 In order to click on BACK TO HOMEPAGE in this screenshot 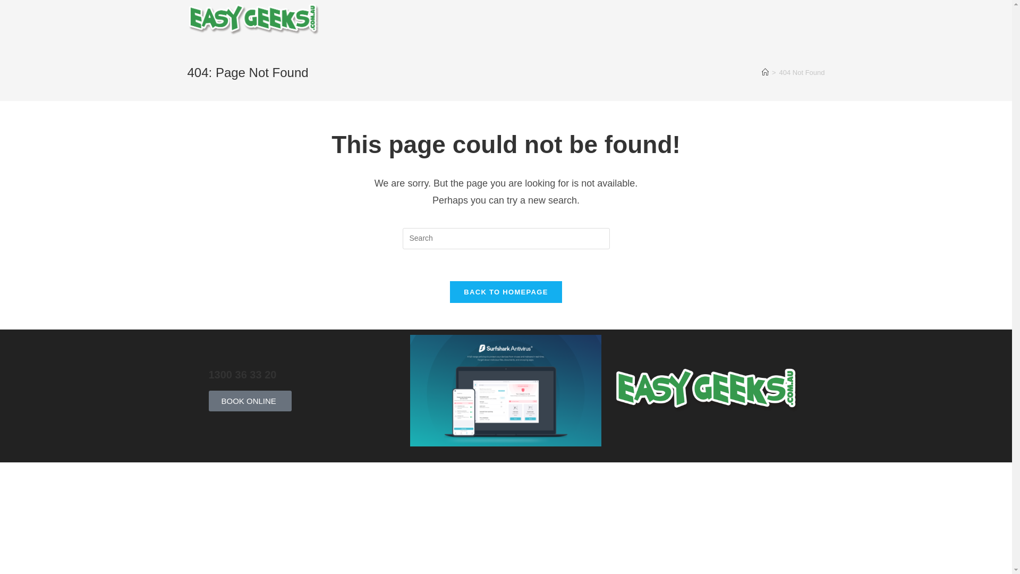, I will do `click(506, 292)`.